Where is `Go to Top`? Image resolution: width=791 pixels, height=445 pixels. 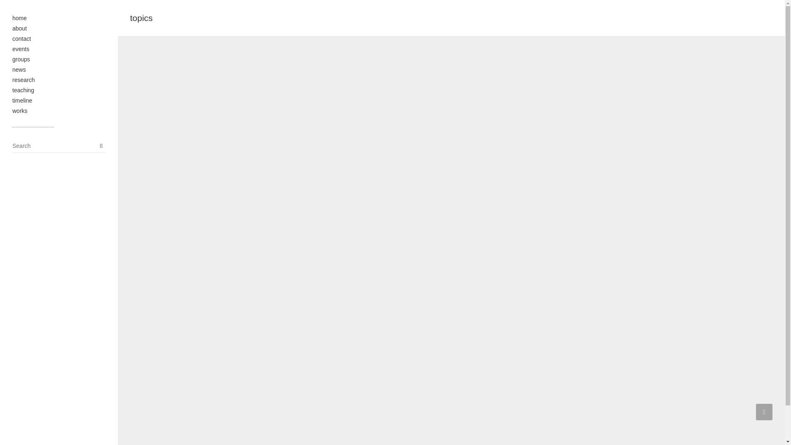 Go to Top is located at coordinates (764, 412).